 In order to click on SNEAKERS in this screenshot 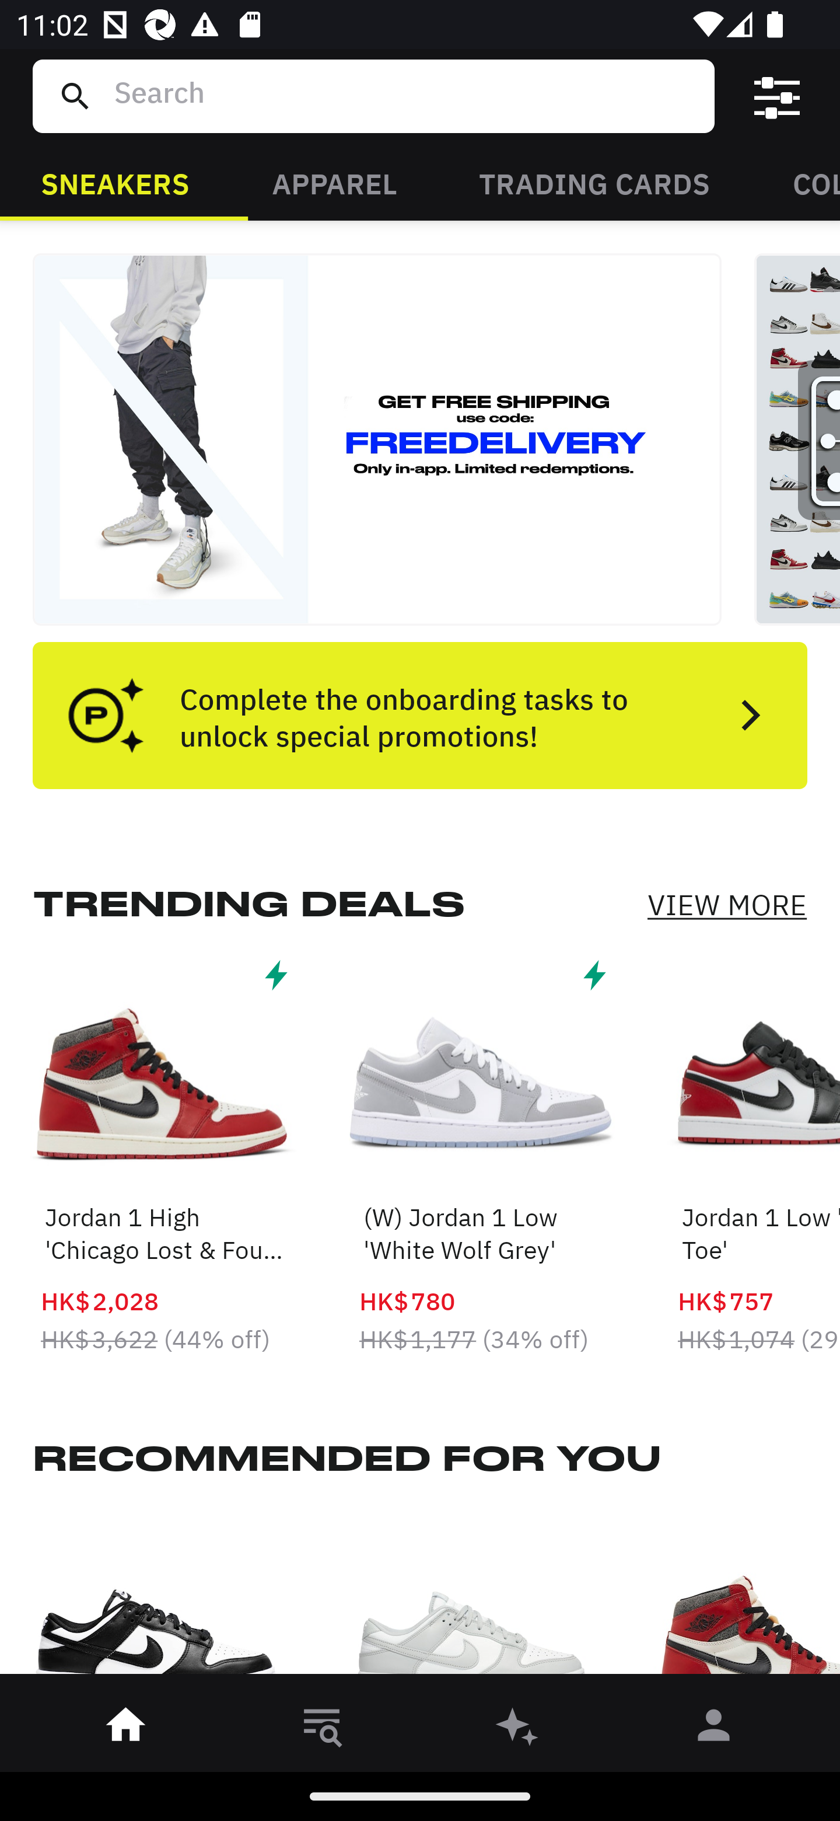, I will do `click(115, 182)`.